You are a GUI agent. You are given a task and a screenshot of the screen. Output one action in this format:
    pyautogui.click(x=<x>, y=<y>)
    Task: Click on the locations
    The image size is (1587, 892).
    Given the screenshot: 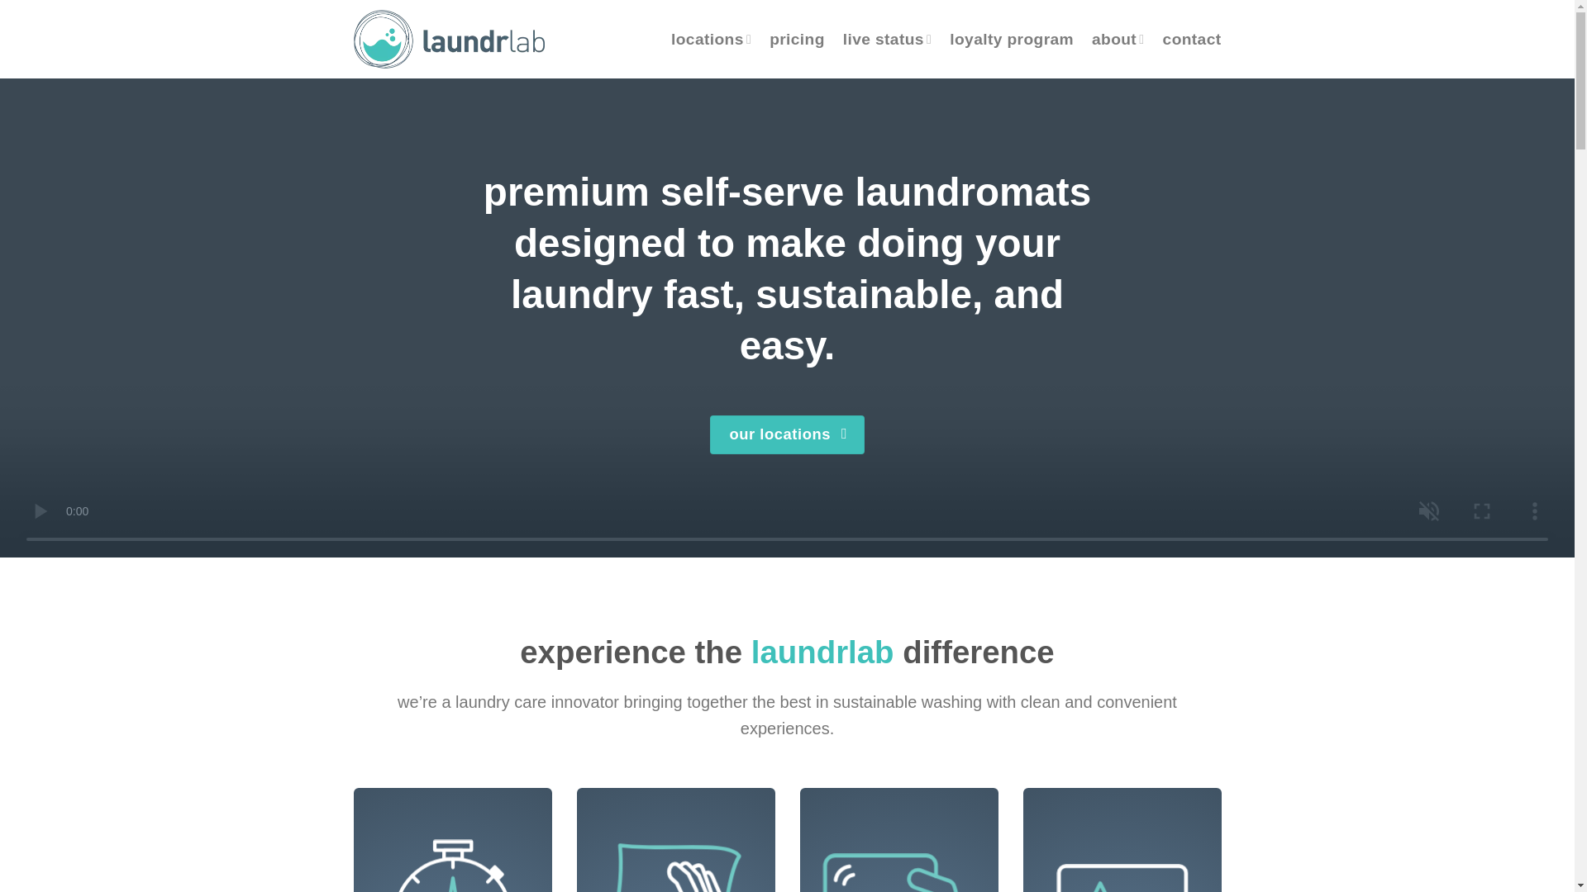 What is the action you would take?
    pyautogui.click(x=711, y=39)
    